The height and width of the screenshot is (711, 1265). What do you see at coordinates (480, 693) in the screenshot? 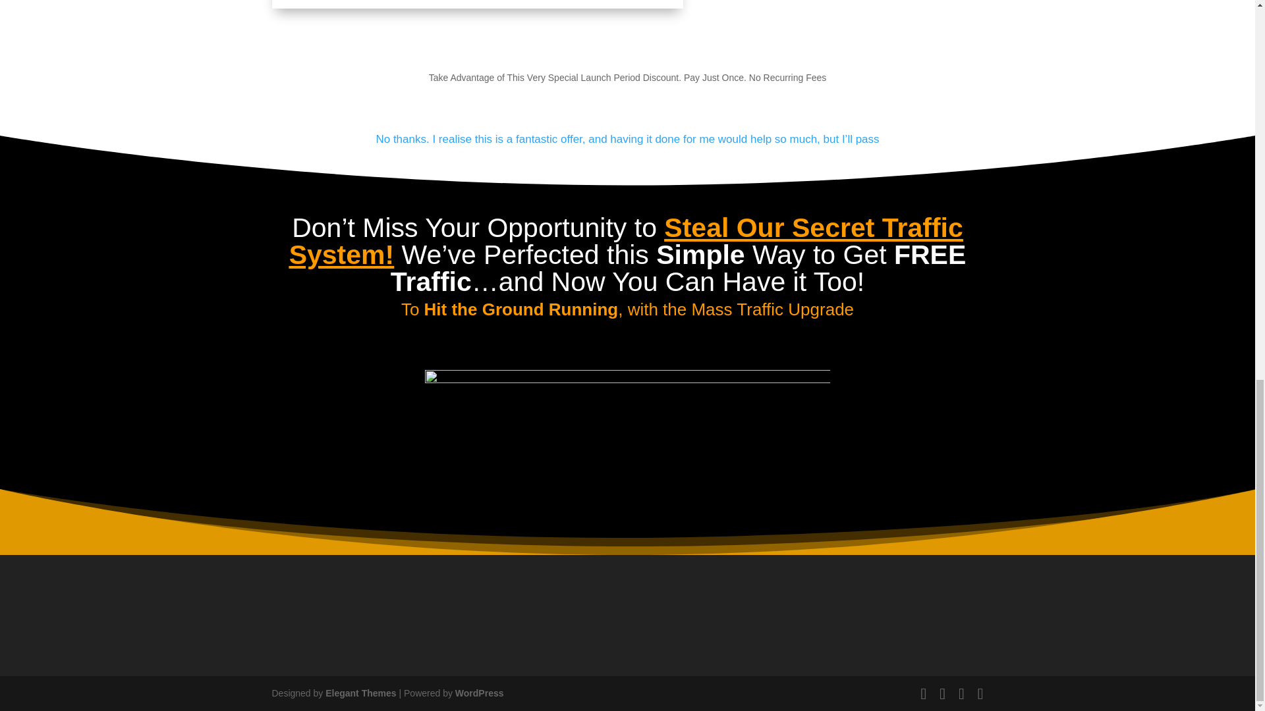
I see `WordPress` at bounding box center [480, 693].